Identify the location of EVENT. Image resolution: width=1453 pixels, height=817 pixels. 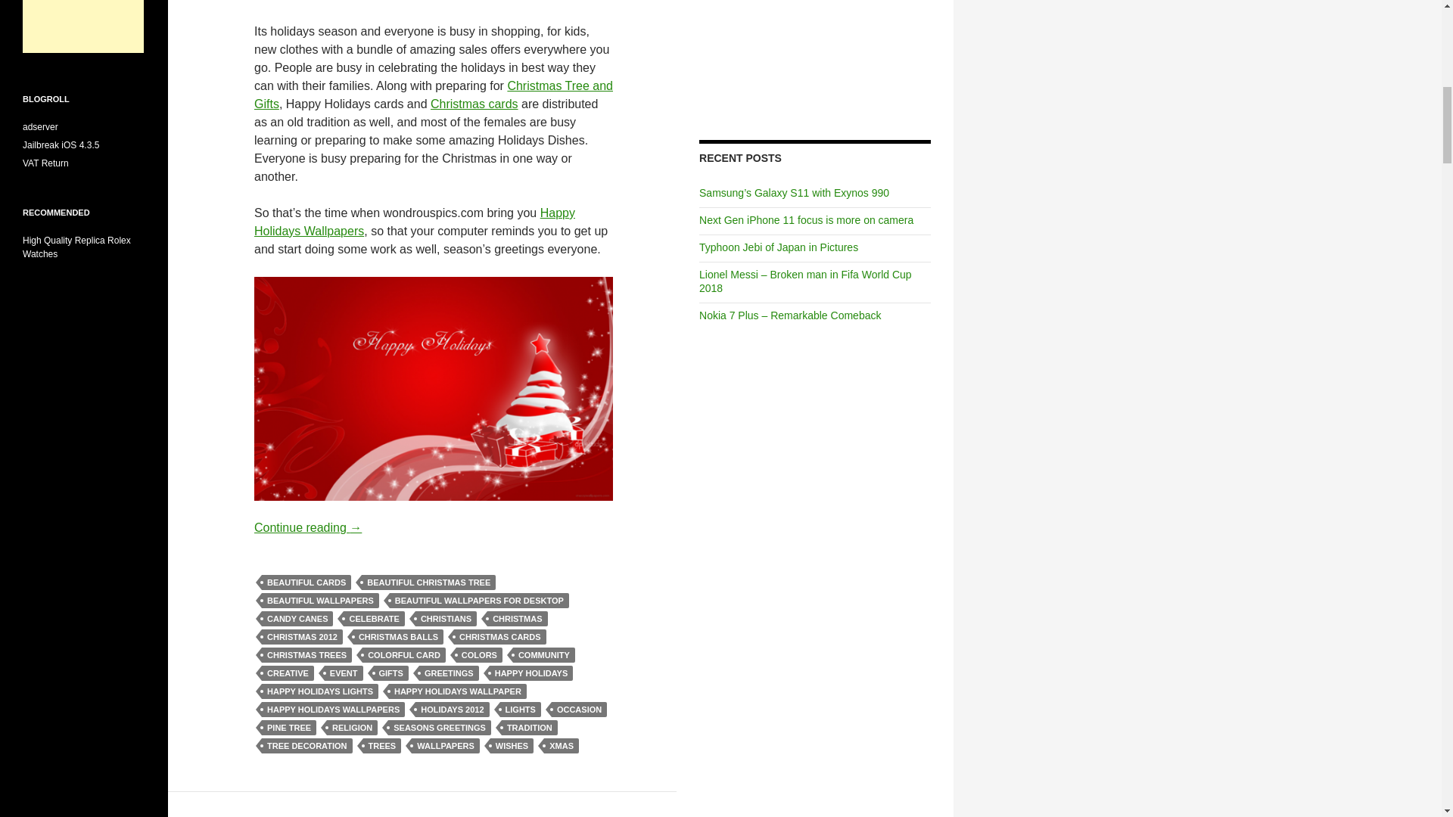
(344, 673).